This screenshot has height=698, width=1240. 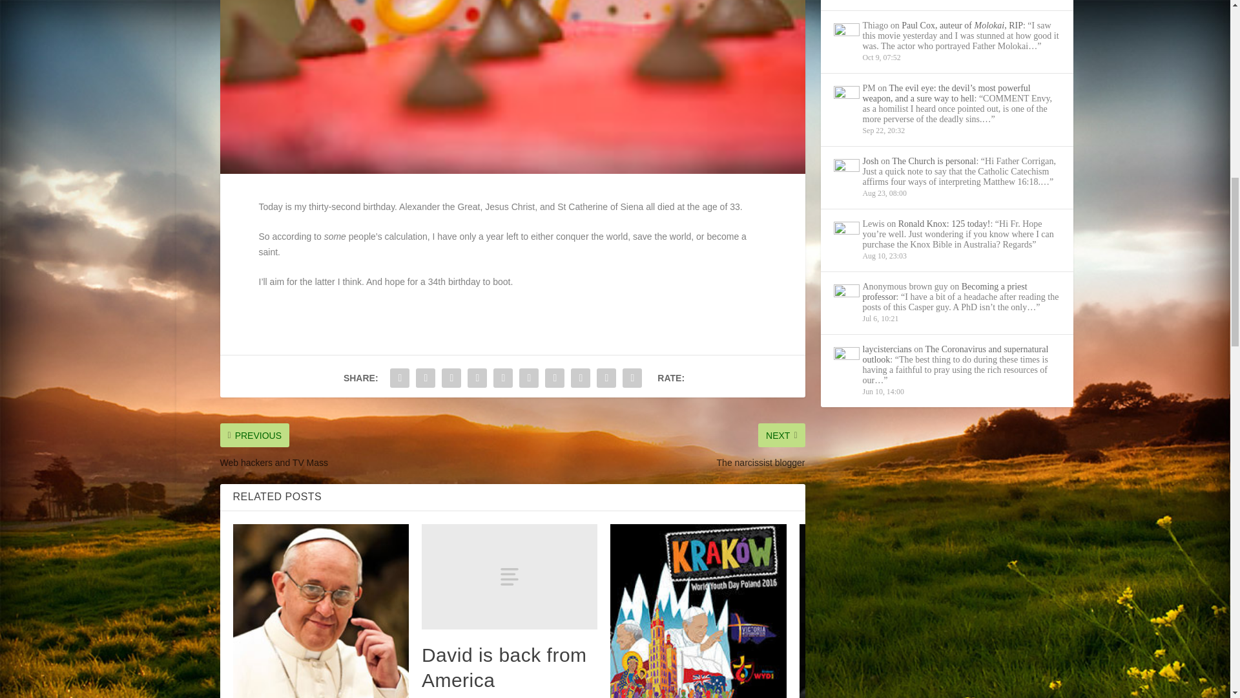 What do you see at coordinates (502, 377) in the screenshot?
I see `Share "On this day in 1981" via Pinterest` at bounding box center [502, 377].